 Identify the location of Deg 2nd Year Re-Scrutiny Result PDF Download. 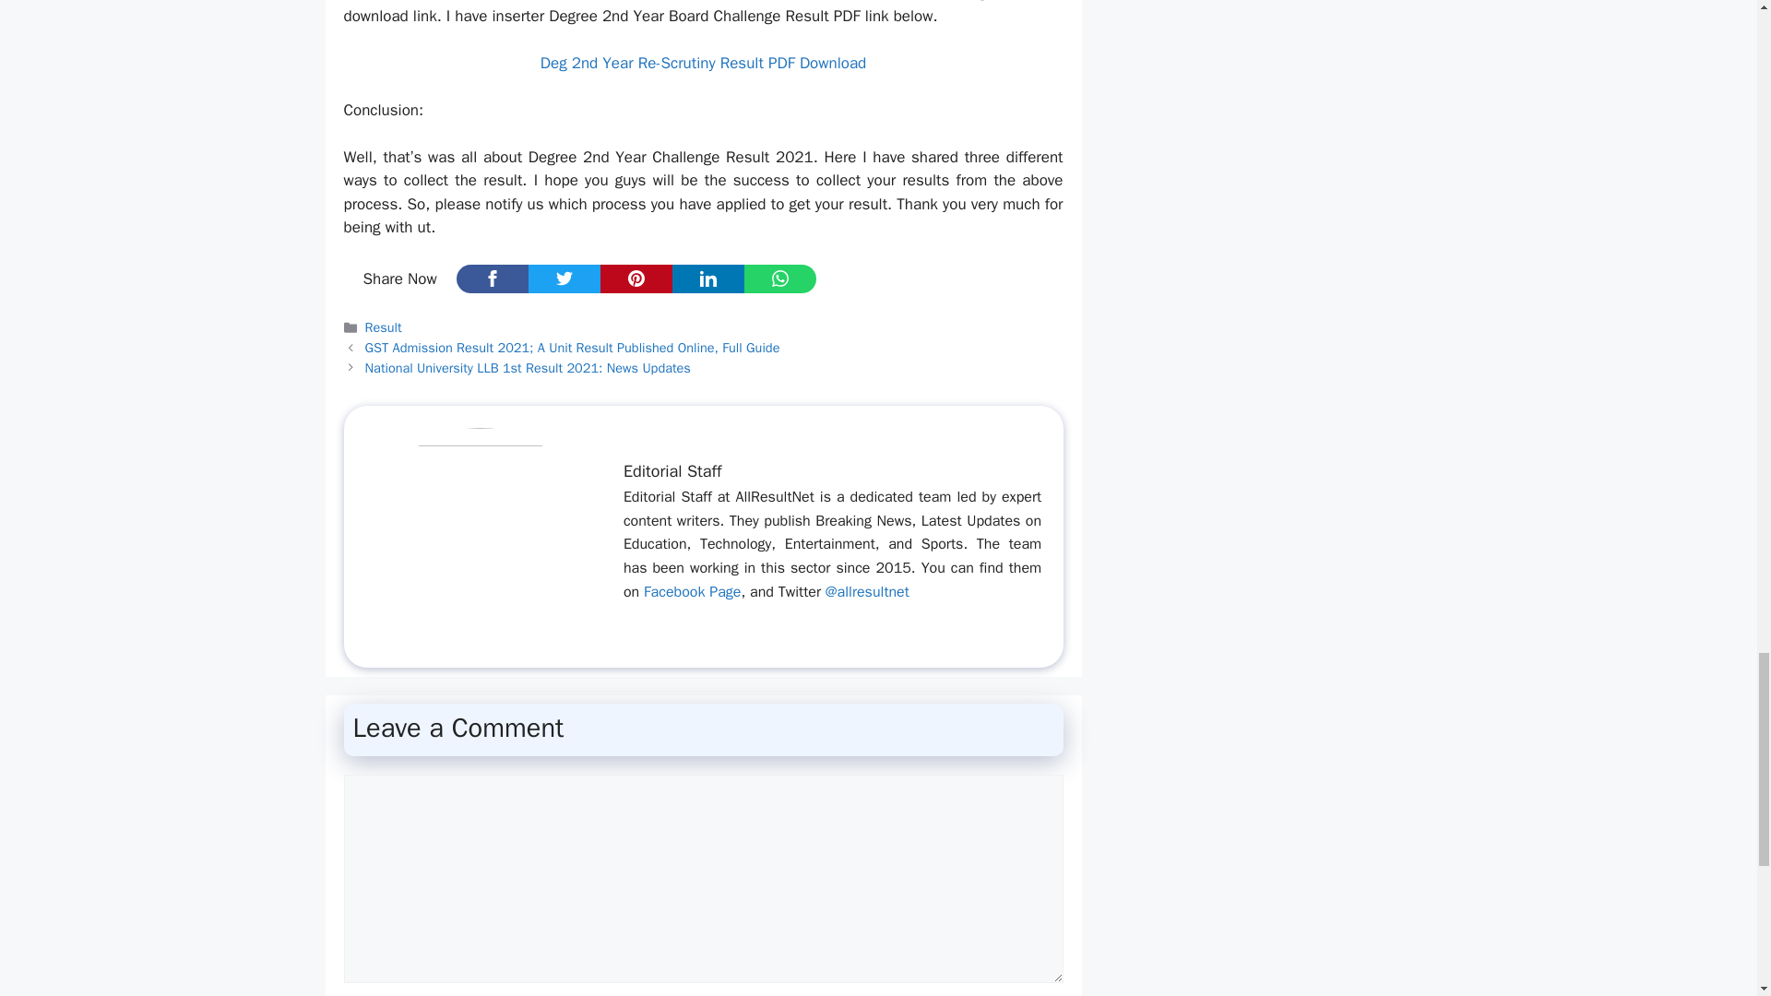
(703, 63).